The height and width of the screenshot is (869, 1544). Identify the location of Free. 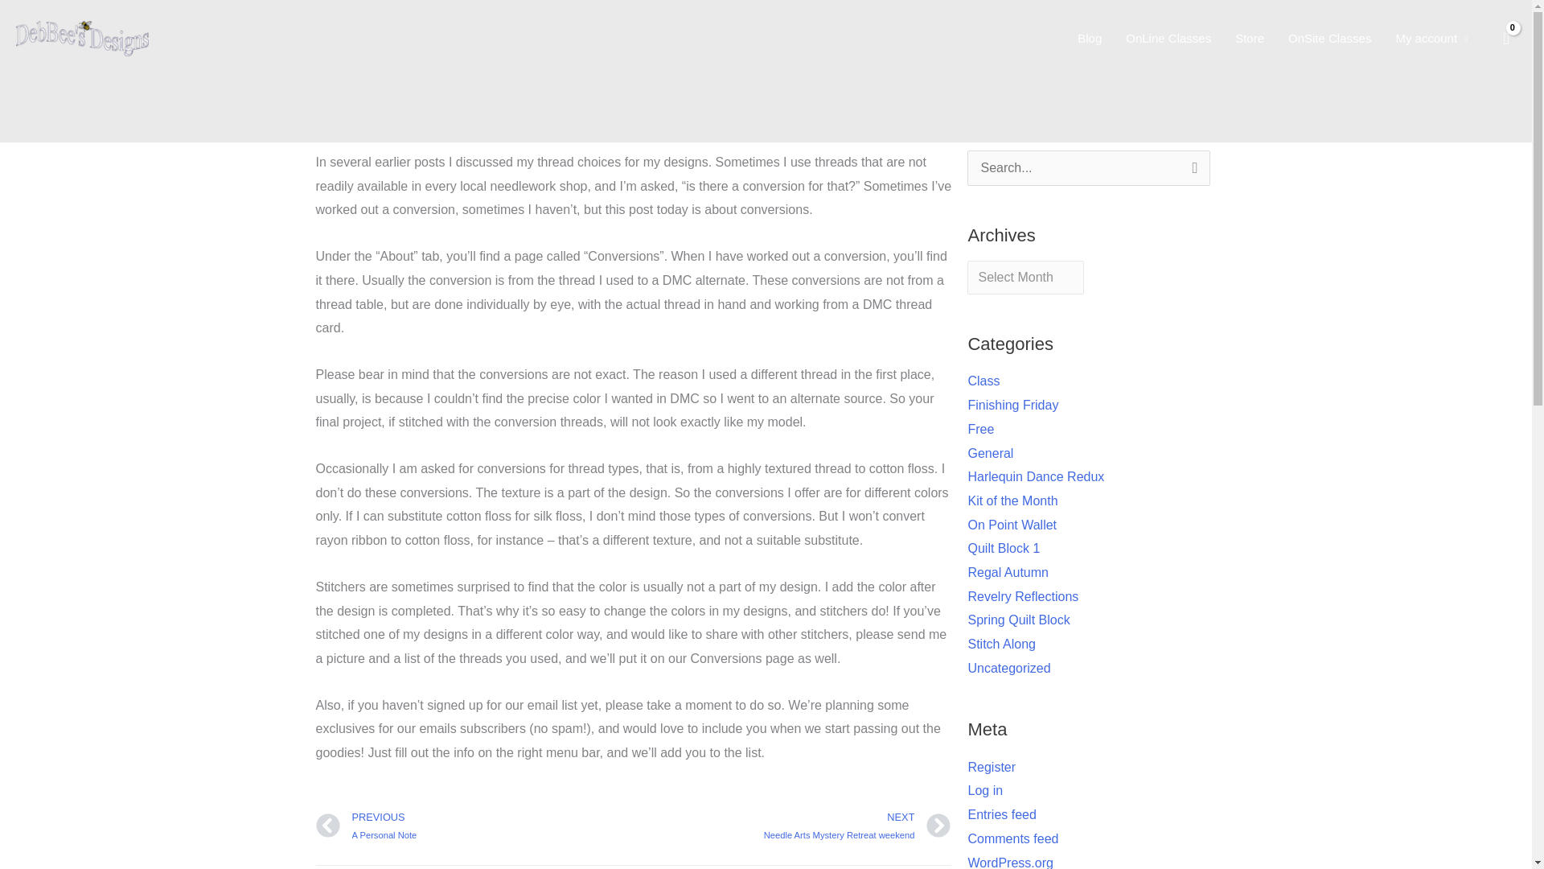
(981, 429).